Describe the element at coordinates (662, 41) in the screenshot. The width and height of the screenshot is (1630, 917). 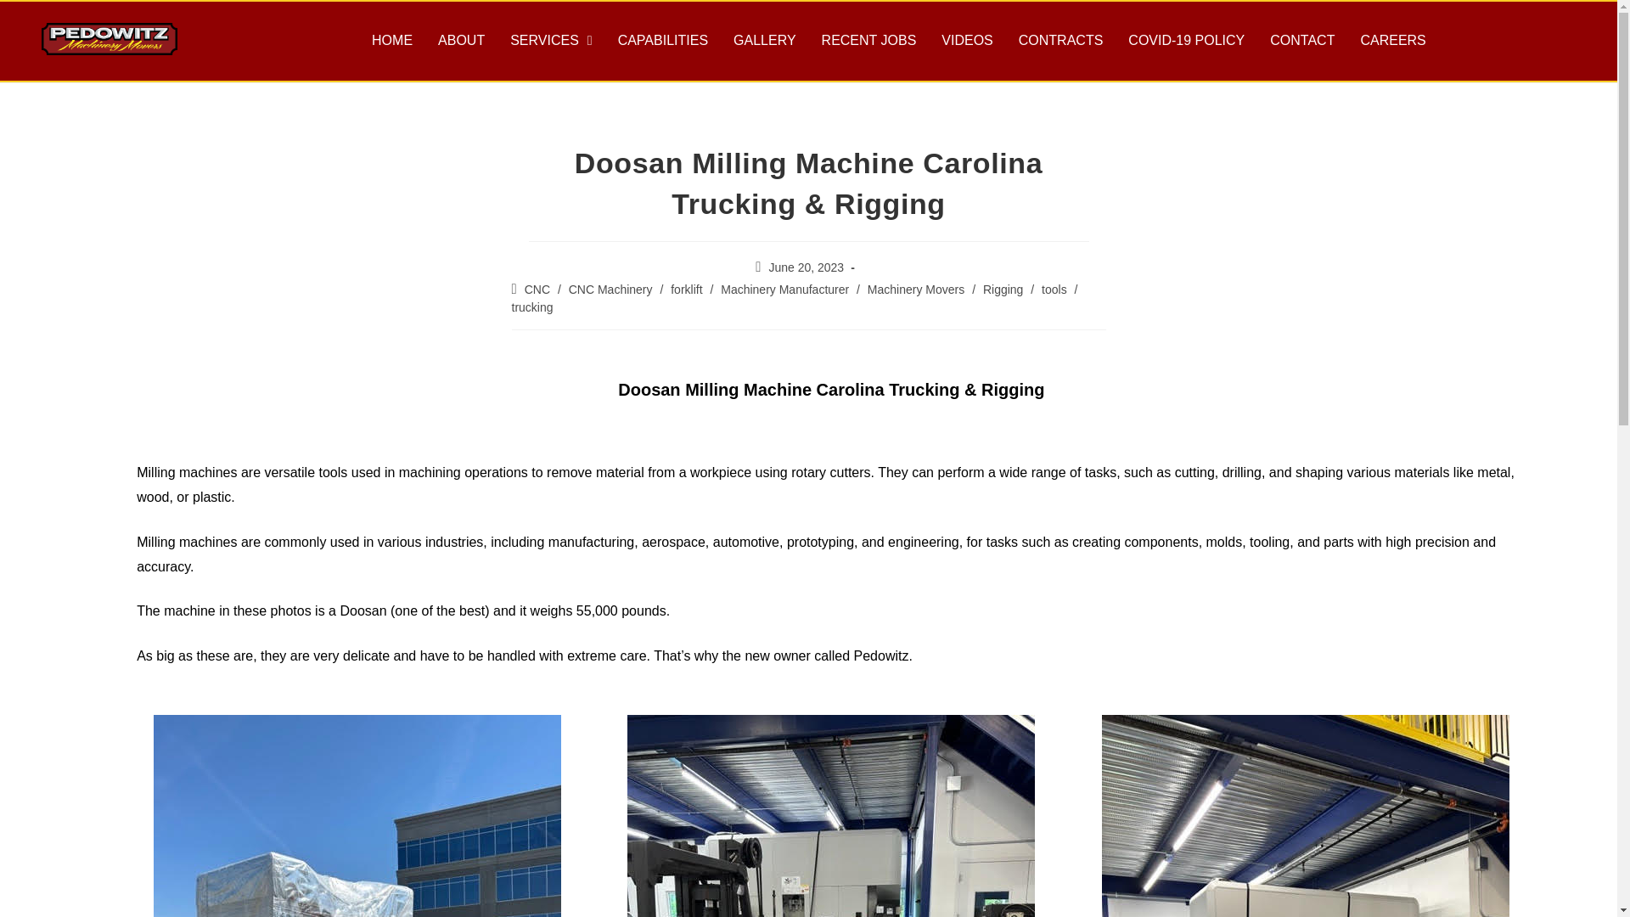
I see `CAPABILITIES` at that location.